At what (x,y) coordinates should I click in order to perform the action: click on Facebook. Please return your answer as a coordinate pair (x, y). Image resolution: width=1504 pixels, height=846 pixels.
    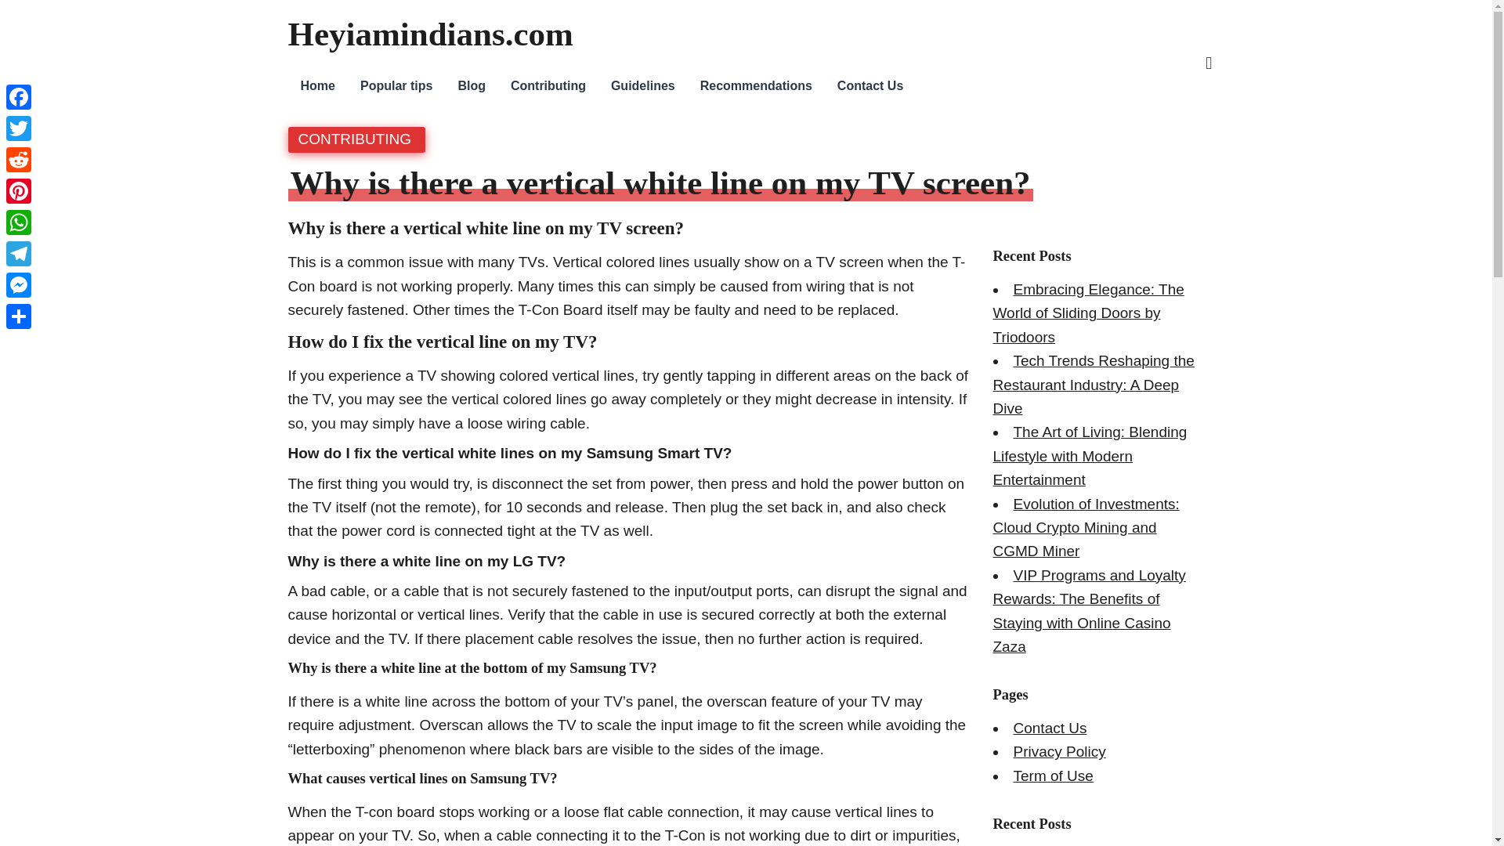
    Looking at the image, I should click on (19, 96).